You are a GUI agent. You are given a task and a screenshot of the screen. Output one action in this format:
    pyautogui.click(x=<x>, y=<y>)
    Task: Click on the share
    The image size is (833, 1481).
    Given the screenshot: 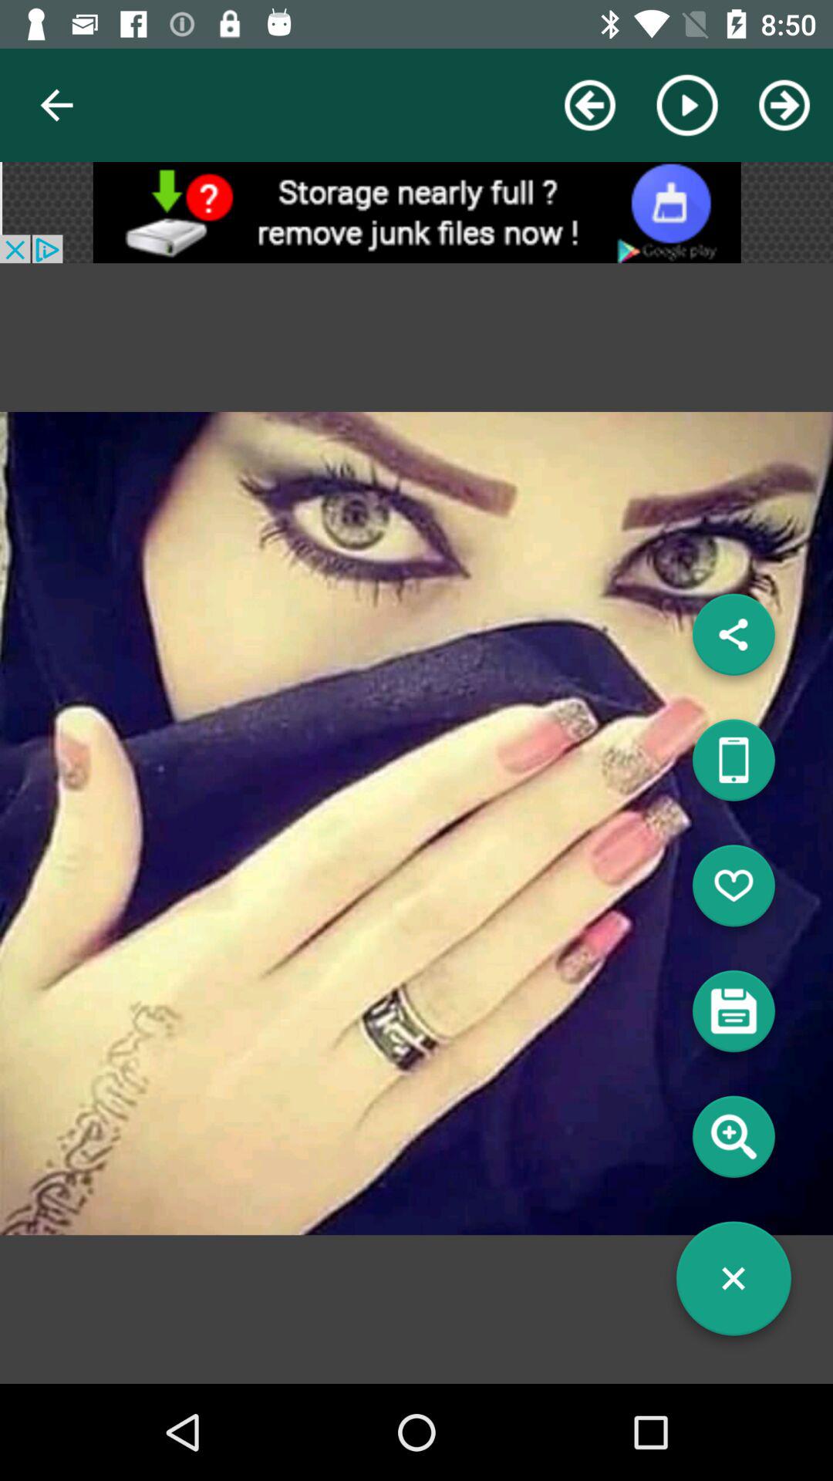 What is the action you would take?
    pyautogui.click(x=734, y=640)
    